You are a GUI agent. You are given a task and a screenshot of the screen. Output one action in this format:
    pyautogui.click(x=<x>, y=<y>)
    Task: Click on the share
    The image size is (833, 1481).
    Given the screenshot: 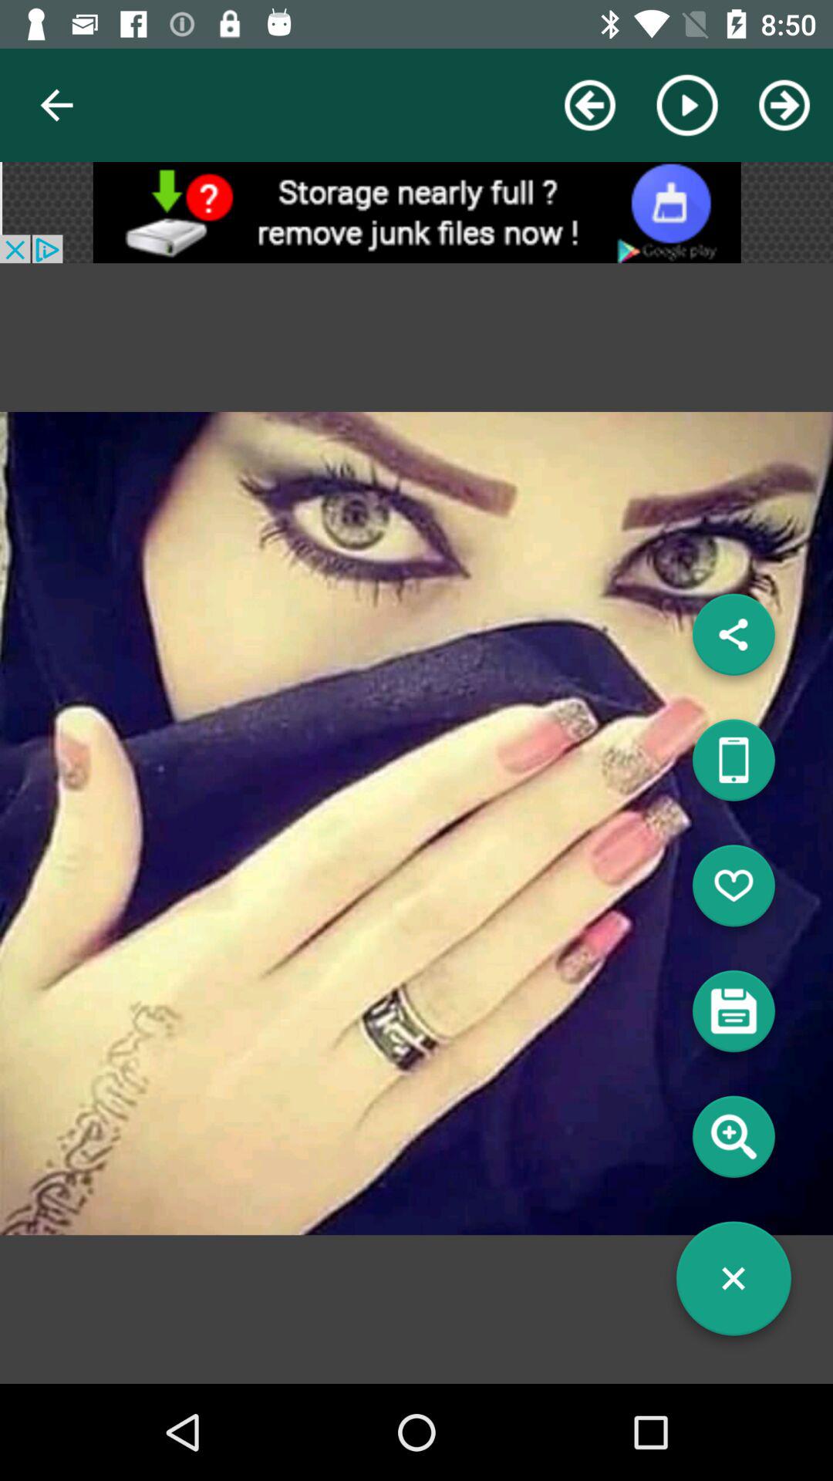 What is the action you would take?
    pyautogui.click(x=734, y=640)
    